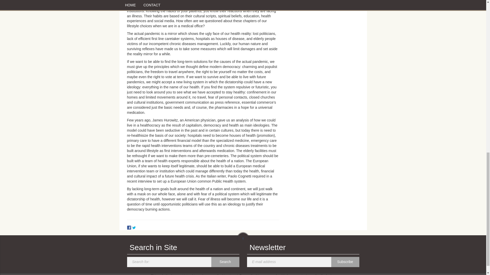 The image size is (490, 275). I want to click on Search, so click(225, 262).